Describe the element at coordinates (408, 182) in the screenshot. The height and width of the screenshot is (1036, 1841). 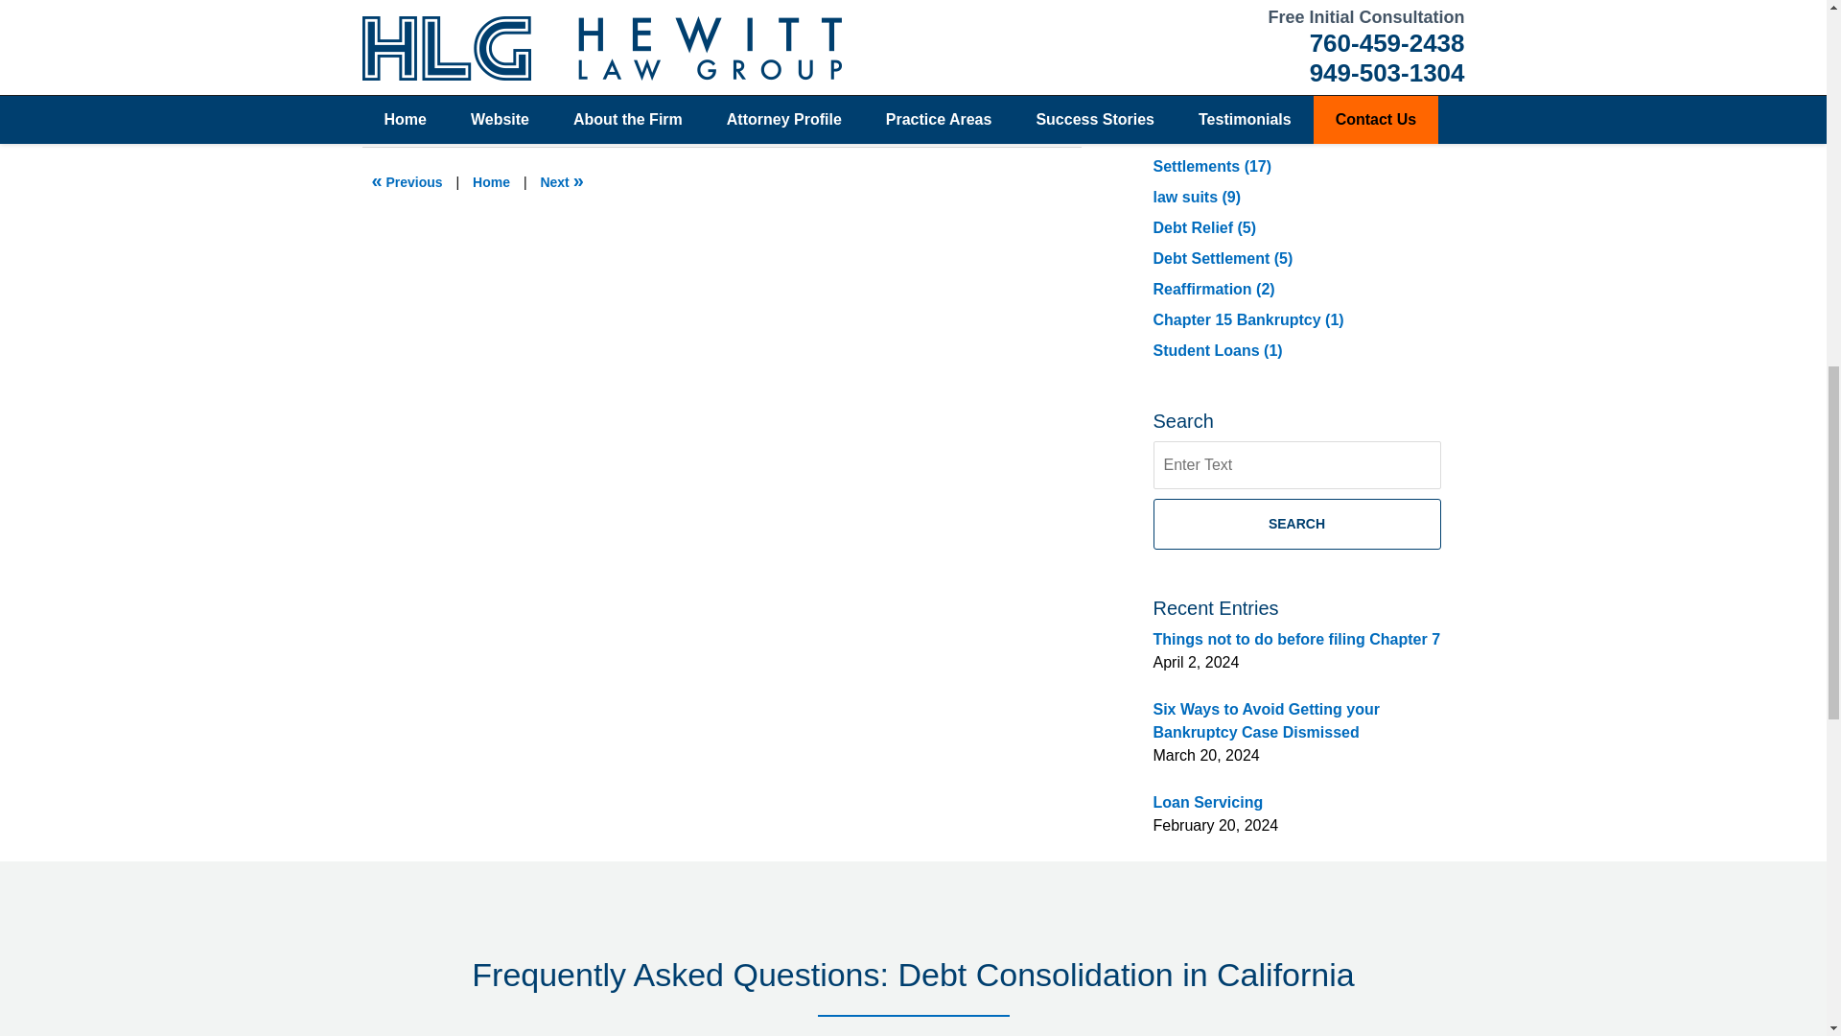
I see `Student Loans Bankruptcy discharge Options` at that location.